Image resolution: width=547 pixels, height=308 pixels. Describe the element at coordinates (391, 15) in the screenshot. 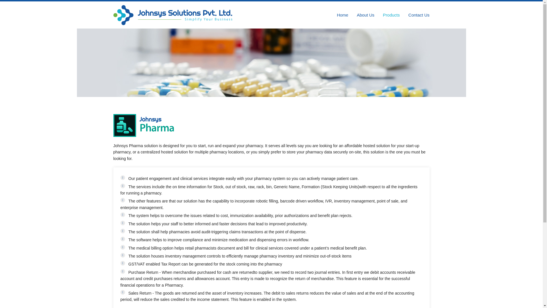

I see `Products` at that location.